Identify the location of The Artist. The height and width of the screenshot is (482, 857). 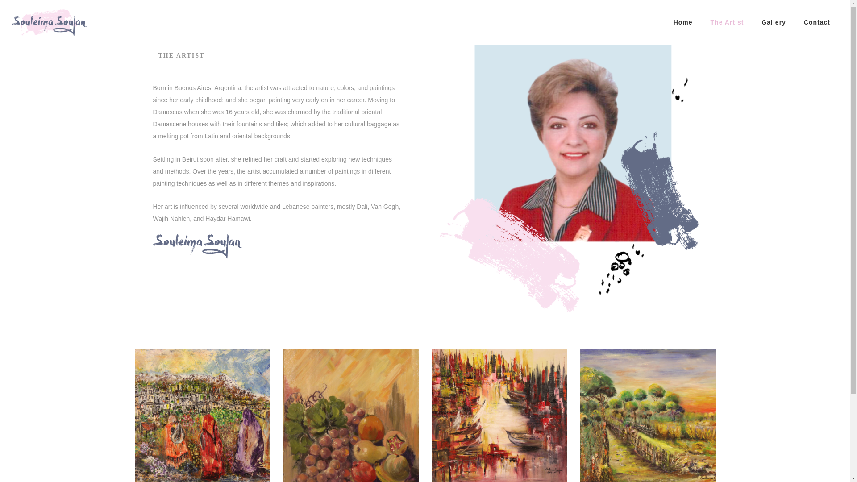
(728, 22).